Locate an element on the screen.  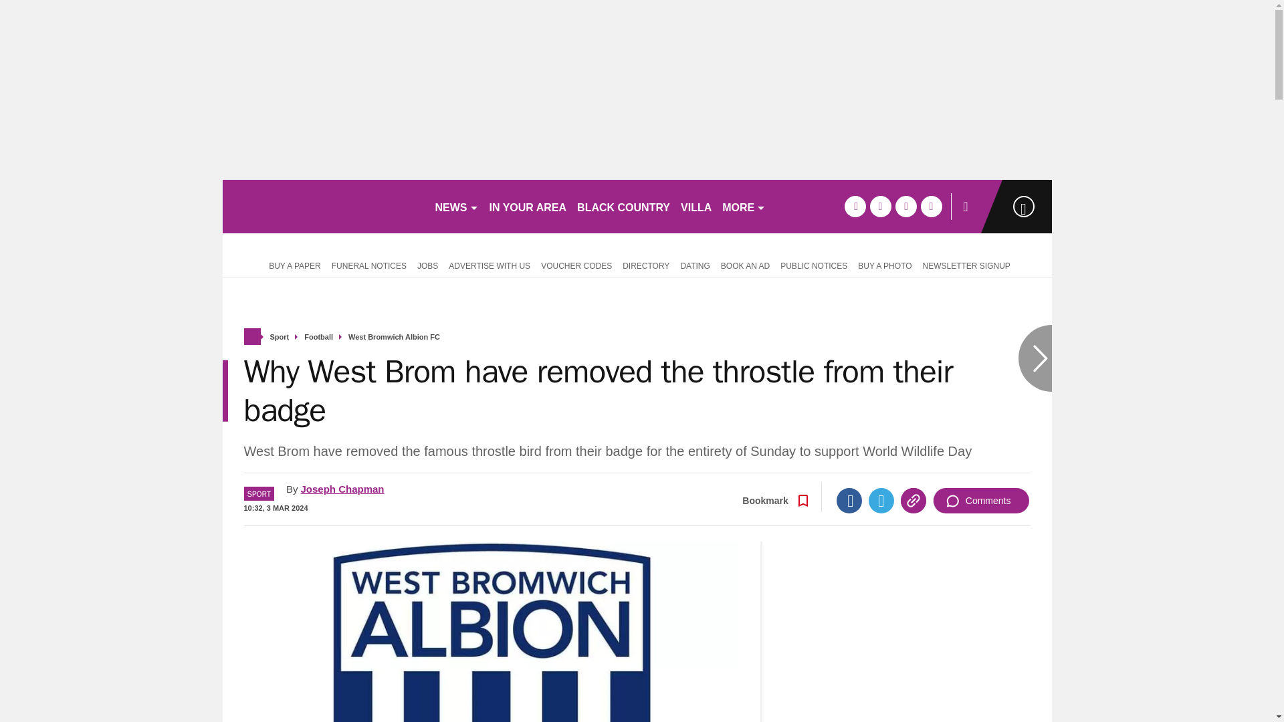
MORE is located at coordinates (744, 206).